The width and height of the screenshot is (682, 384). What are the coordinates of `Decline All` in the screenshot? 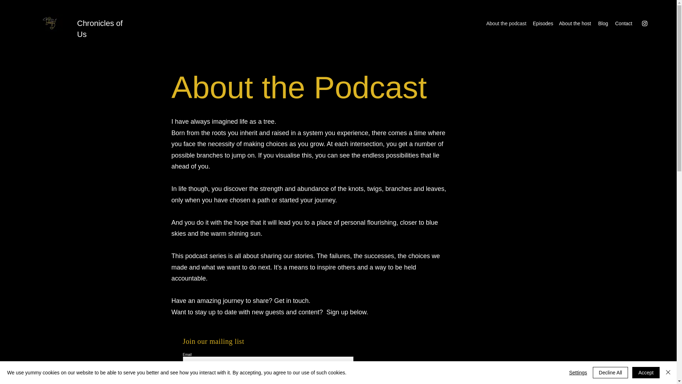 It's located at (610, 373).